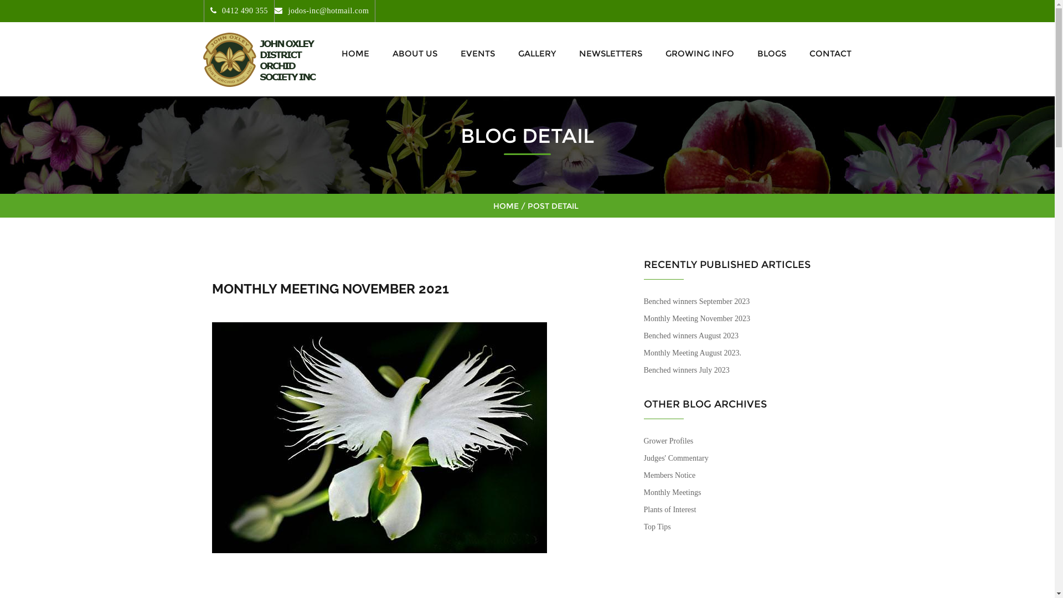 The width and height of the screenshot is (1063, 598). Describe the element at coordinates (669, 475) in the screenshot. I see `Members Notice` at that location.